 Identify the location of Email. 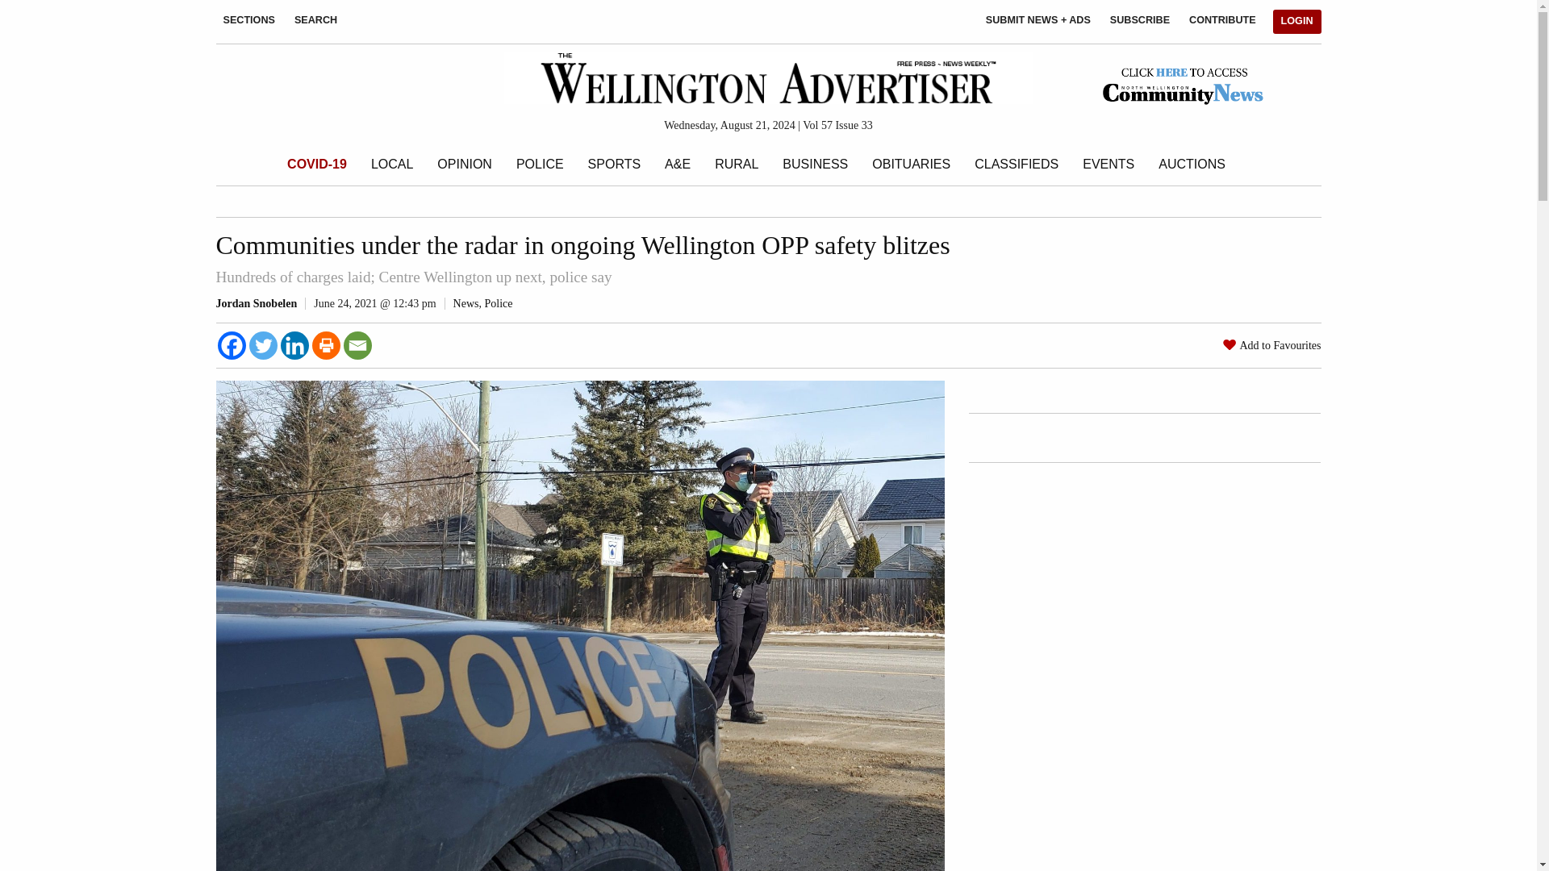
(357, 345).